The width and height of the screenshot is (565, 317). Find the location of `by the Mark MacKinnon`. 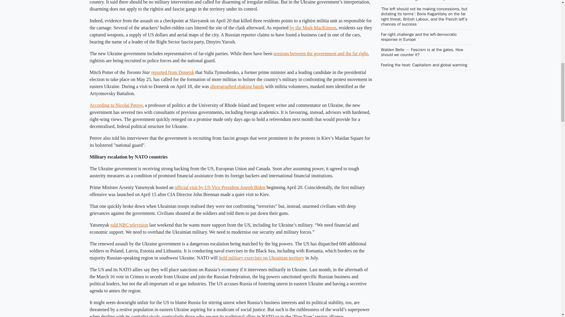

by the Mark MacKinnon is located at coordinates (313, 28).